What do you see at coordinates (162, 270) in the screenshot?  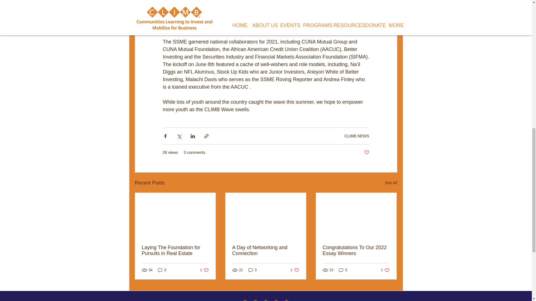 I see `CLIMB NEWS` at bounding box center [162, 270].